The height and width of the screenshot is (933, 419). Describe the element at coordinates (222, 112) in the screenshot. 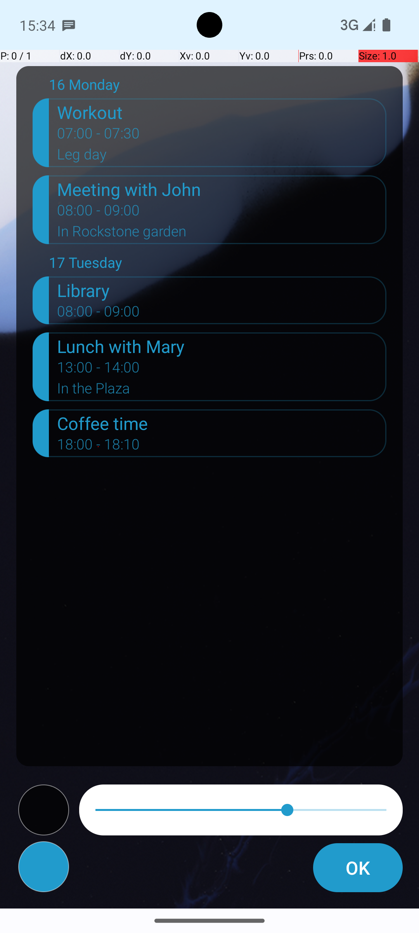

I see `Workout` at that location.